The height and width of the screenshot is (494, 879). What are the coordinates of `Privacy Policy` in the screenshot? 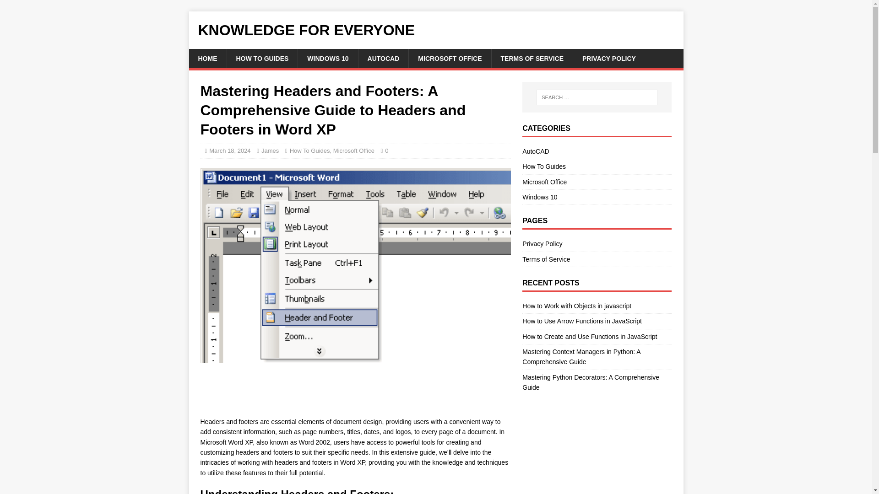 It's located at (597, 245).